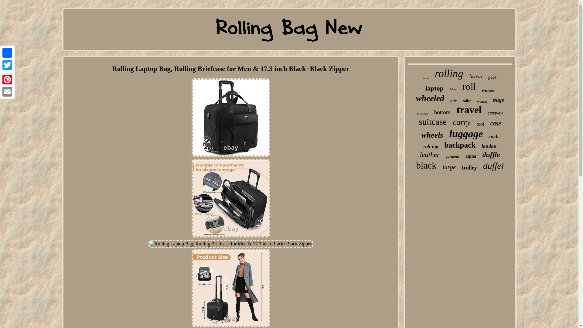 The height and width of the screenshot is (328, 583). I want to click on bags, so click(499, 100).